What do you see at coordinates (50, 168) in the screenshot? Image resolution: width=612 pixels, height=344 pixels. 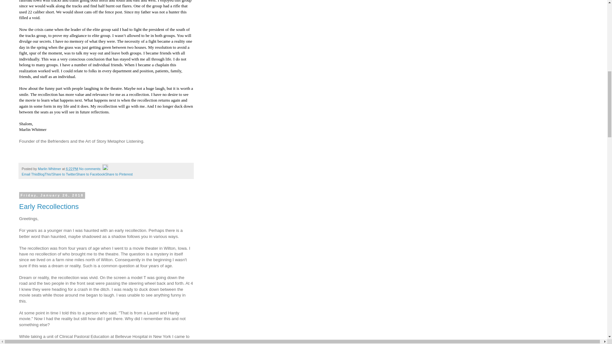 I see `author profile` at bounding box center [50, 168].